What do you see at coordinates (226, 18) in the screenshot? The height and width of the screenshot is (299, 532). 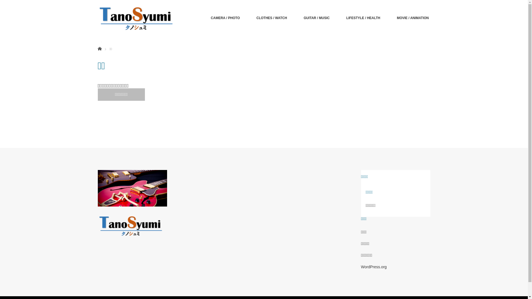 I see `CAMERA / PHOTO` at bounding box center [226, 18].